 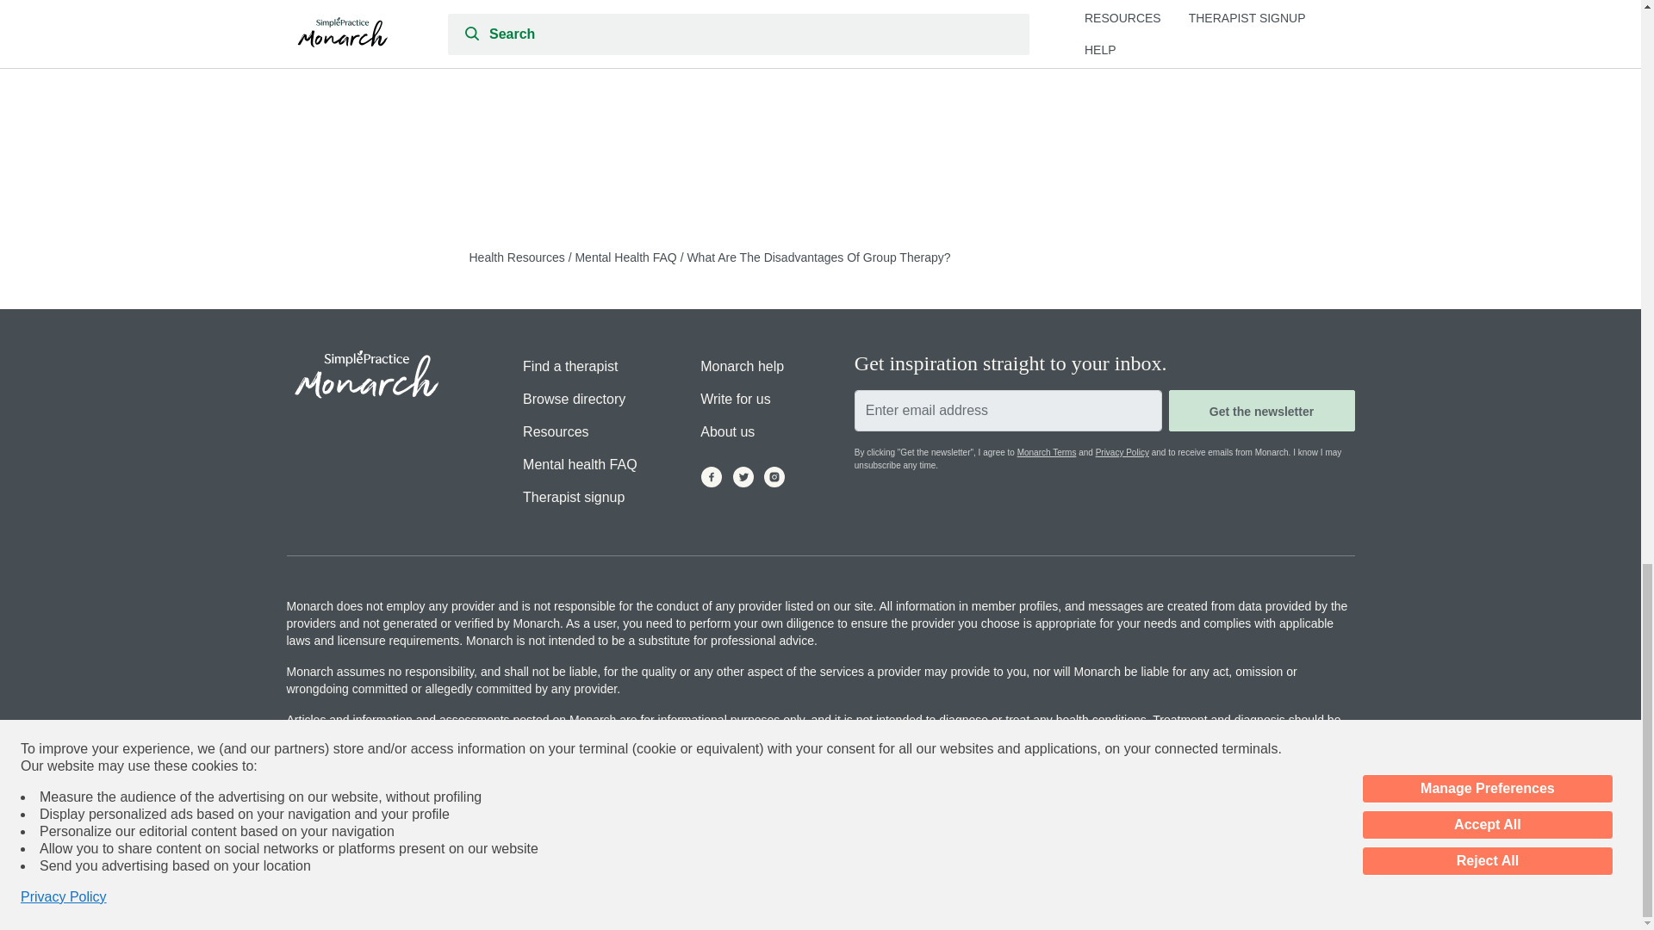 What do you see at coordinates (627, 257) in the screenshot?
I see `Mental Health FAQ` at bounding box center [627, 257].